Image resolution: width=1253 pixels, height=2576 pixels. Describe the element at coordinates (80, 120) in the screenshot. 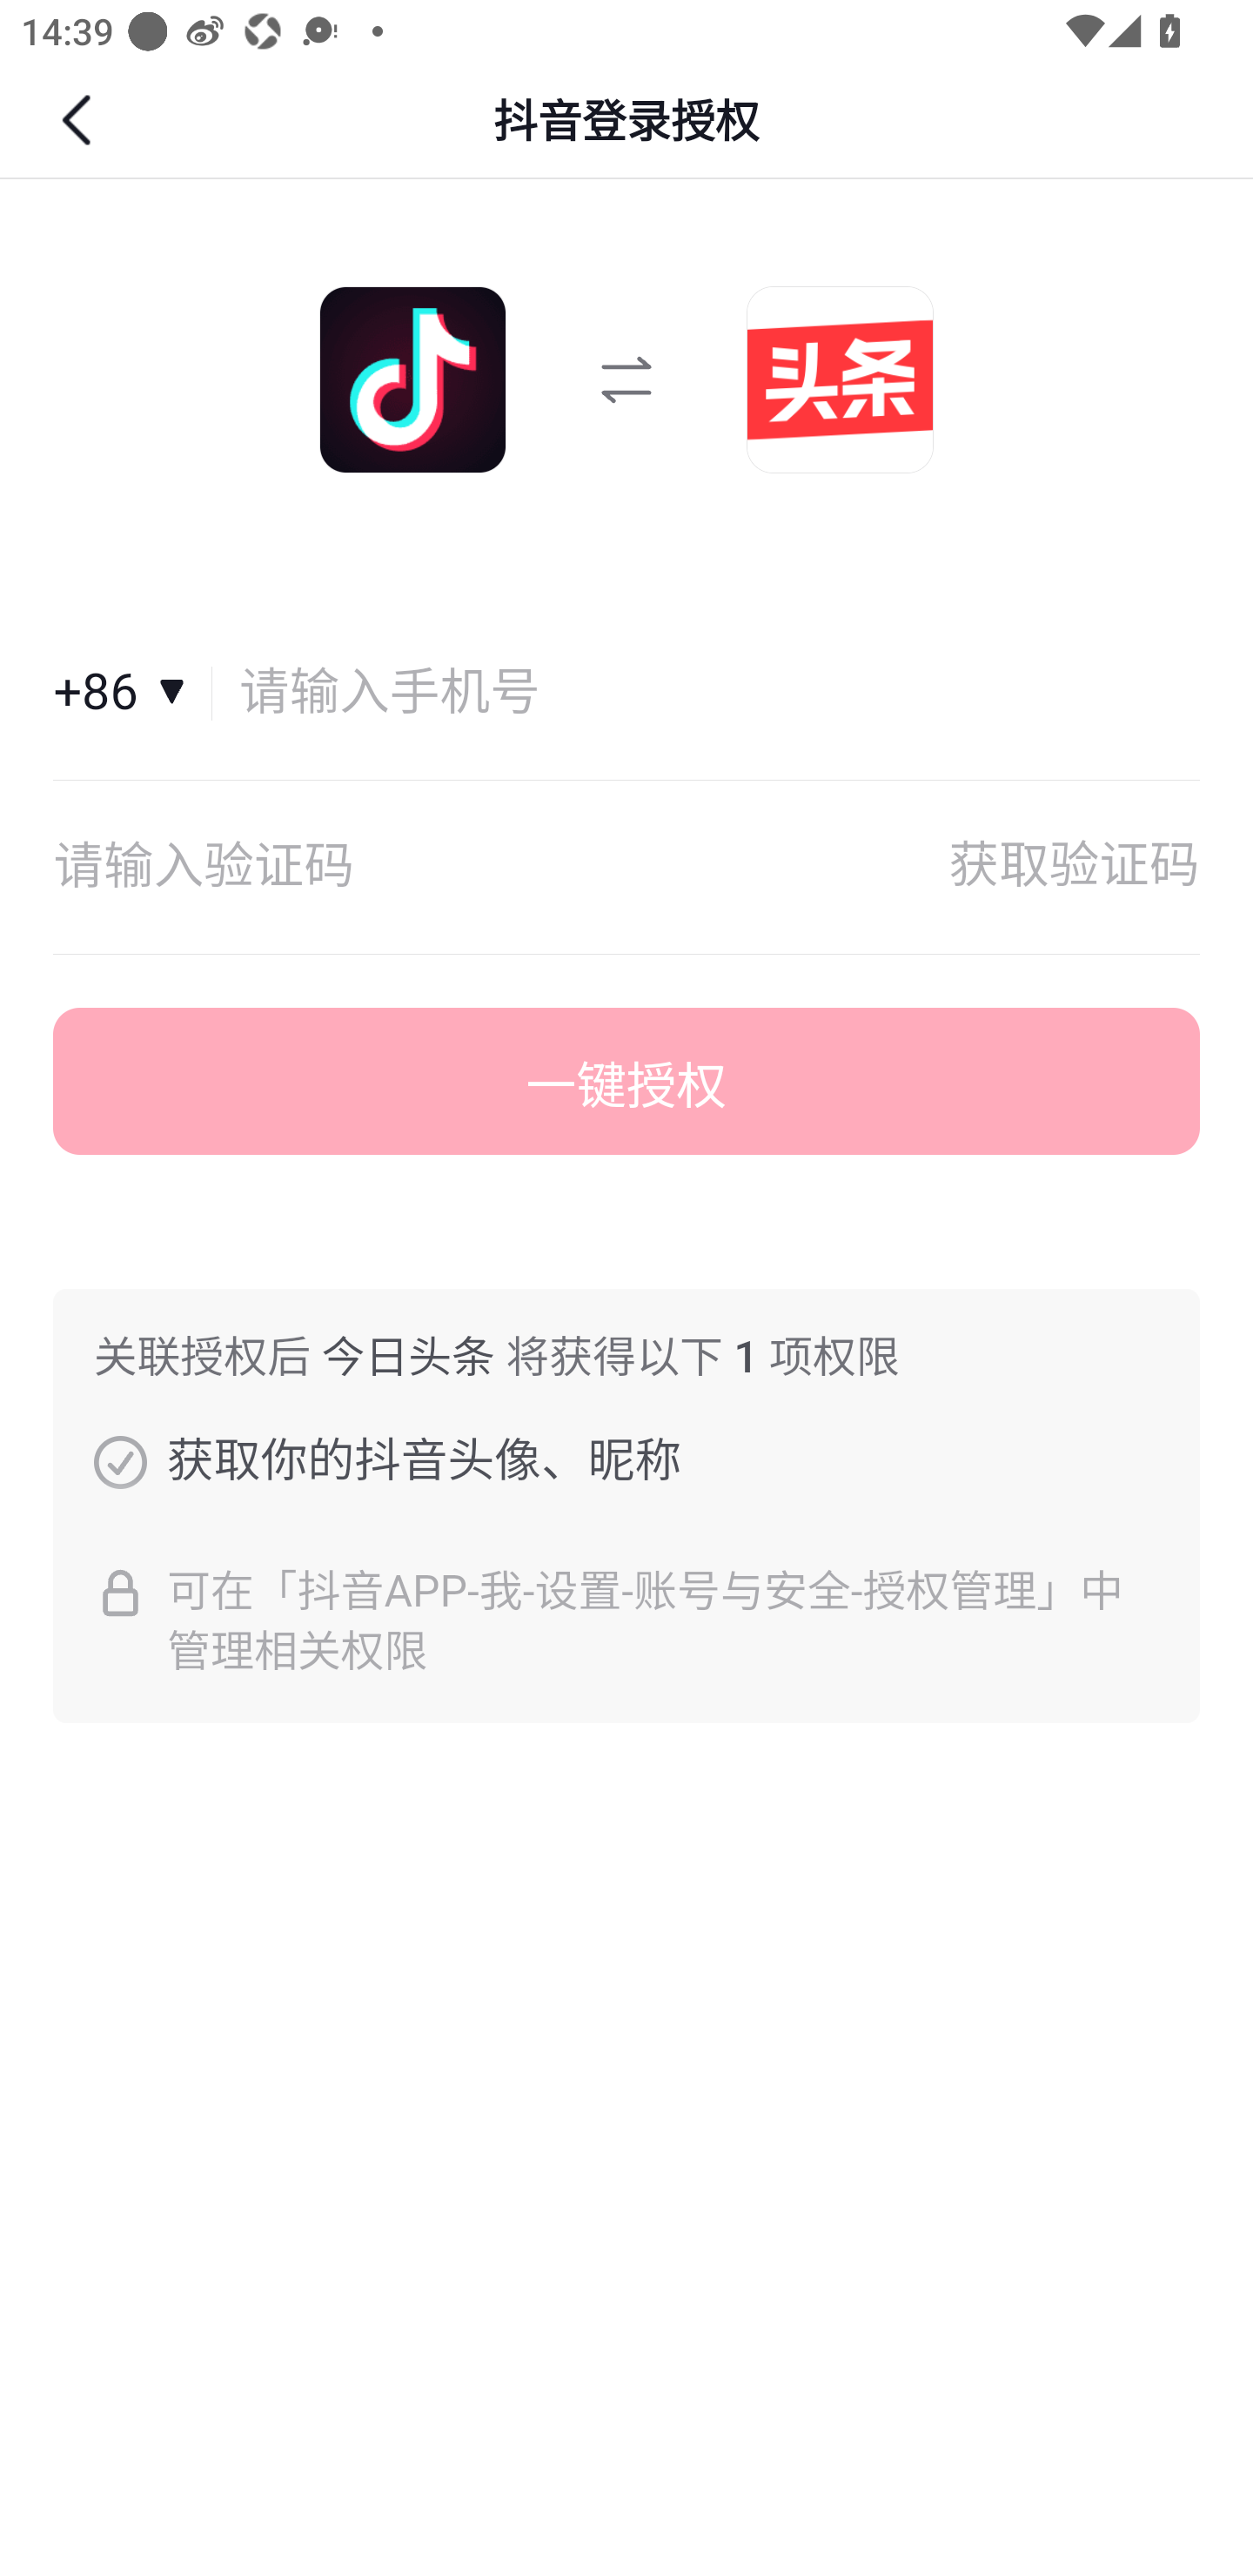

I see `返回` at that location.